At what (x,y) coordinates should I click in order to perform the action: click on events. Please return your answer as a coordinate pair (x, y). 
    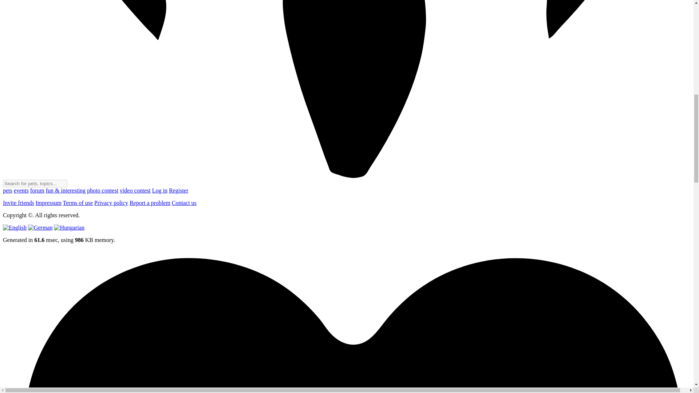
    Looking at the image, I should click on (21, 191).